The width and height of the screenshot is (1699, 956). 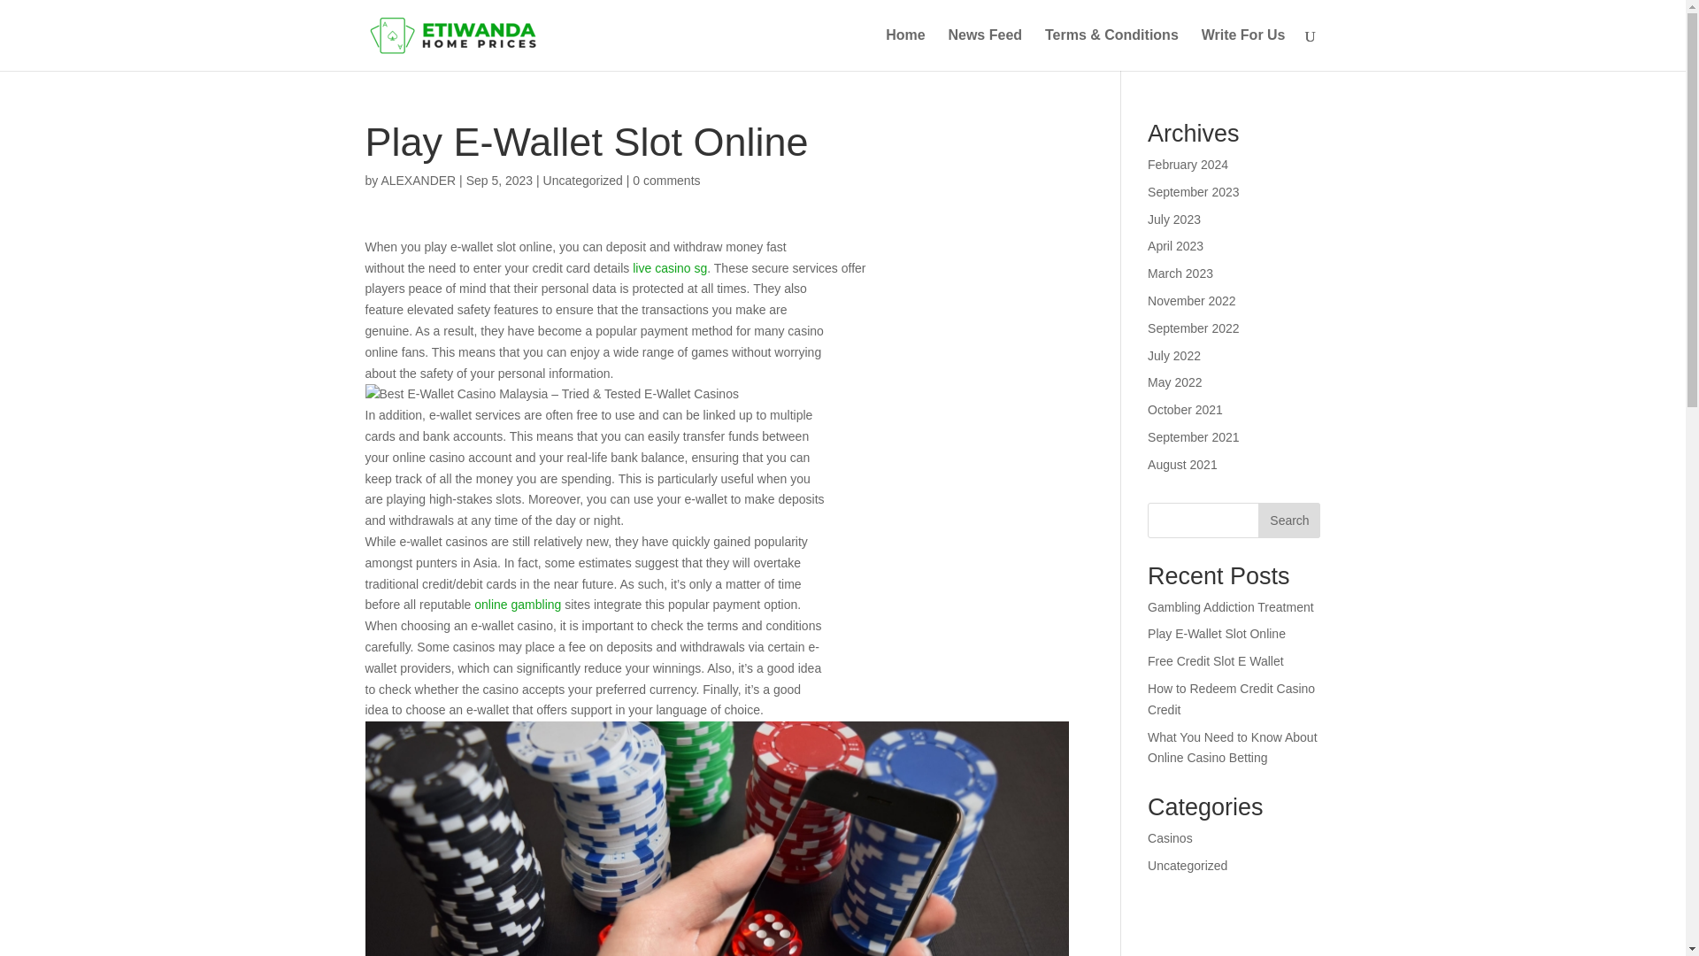 I want to click on live casino sg, so click(x=669, y=267).